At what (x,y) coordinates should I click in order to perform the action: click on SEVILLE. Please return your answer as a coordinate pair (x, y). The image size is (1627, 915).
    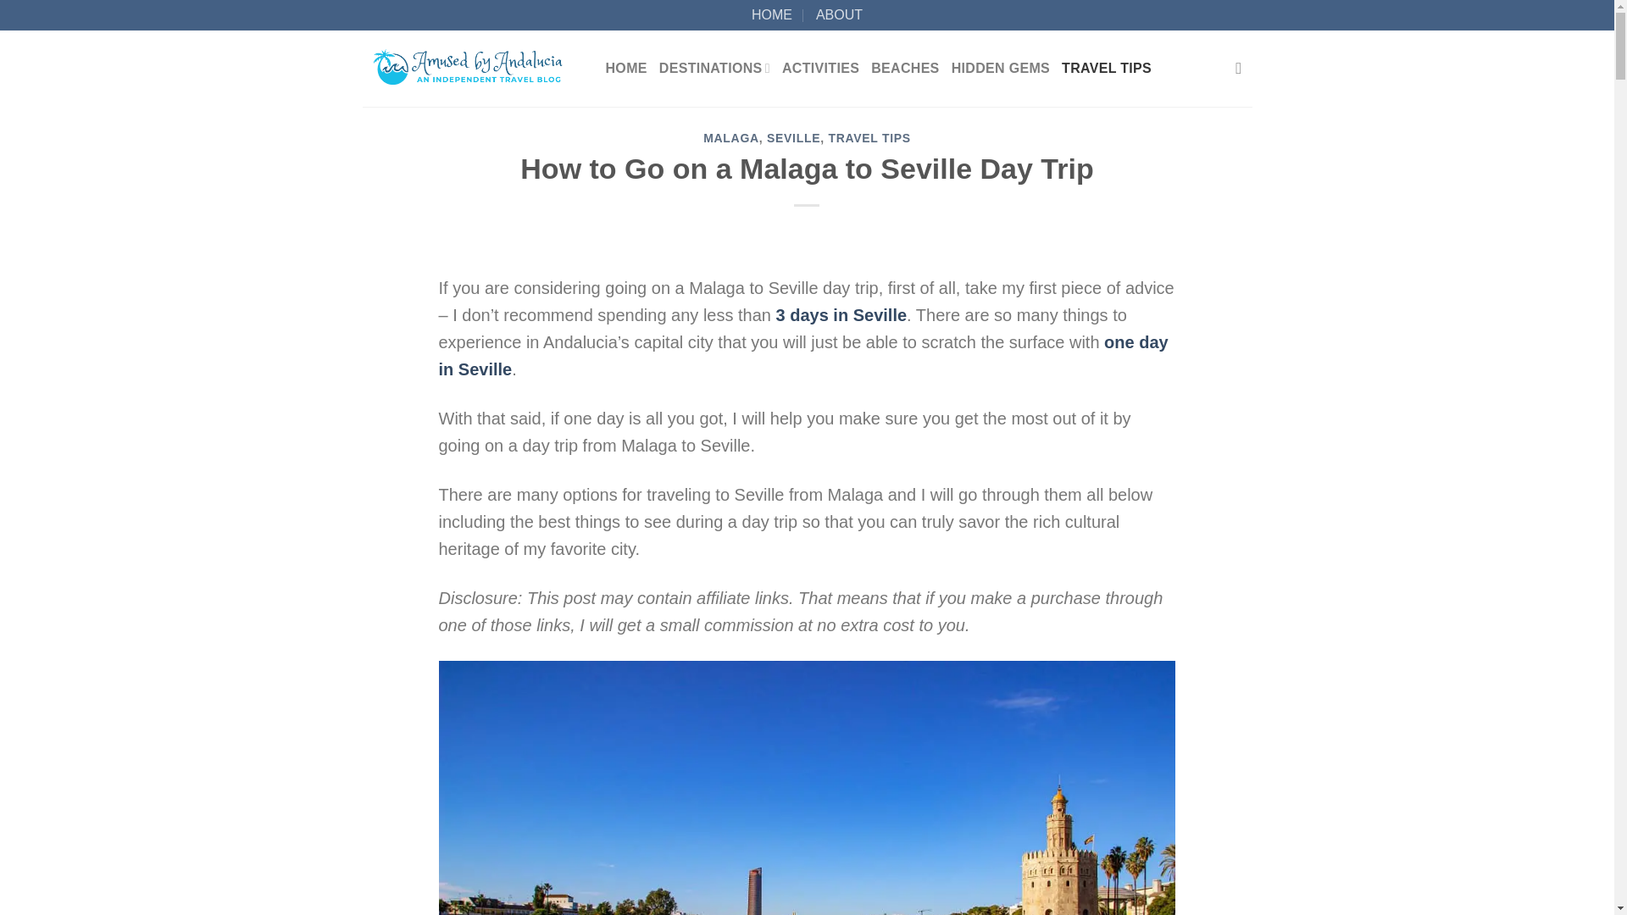
    Looking at the image, I should click on (793, 137).